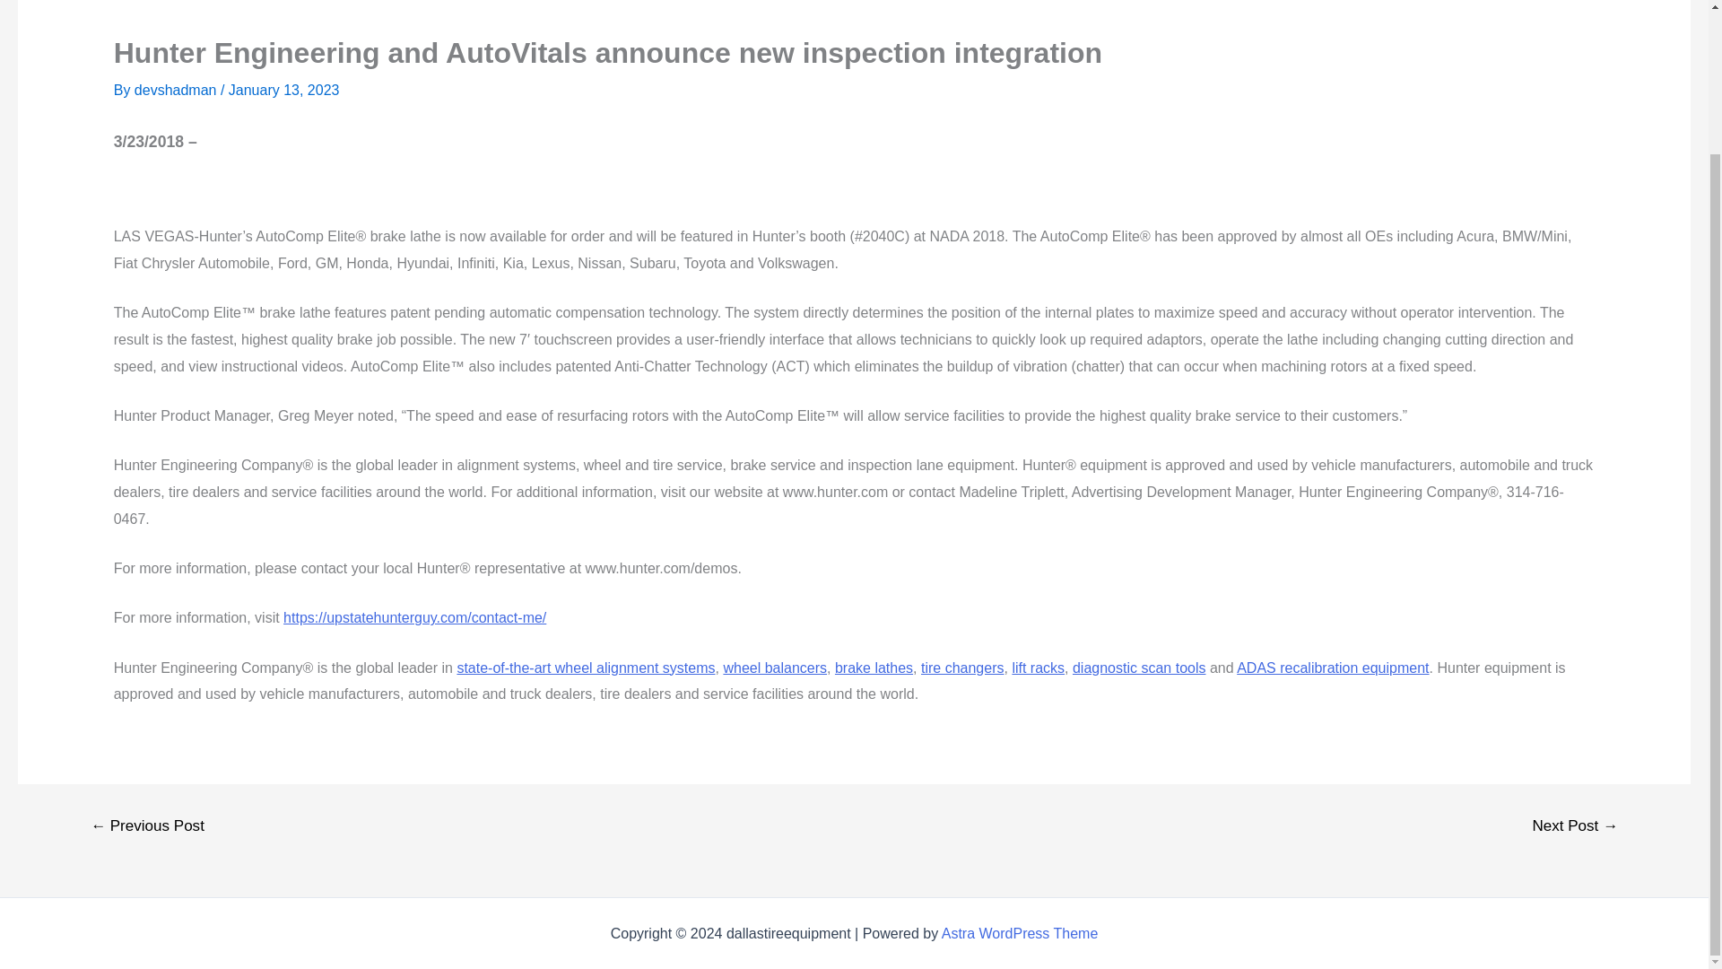 The width and height of the screenshot is (1722, 969). What do you see at coordinates (962, 668) in the screenshot?
I see `tire changers` at bounding box center [962, 668].